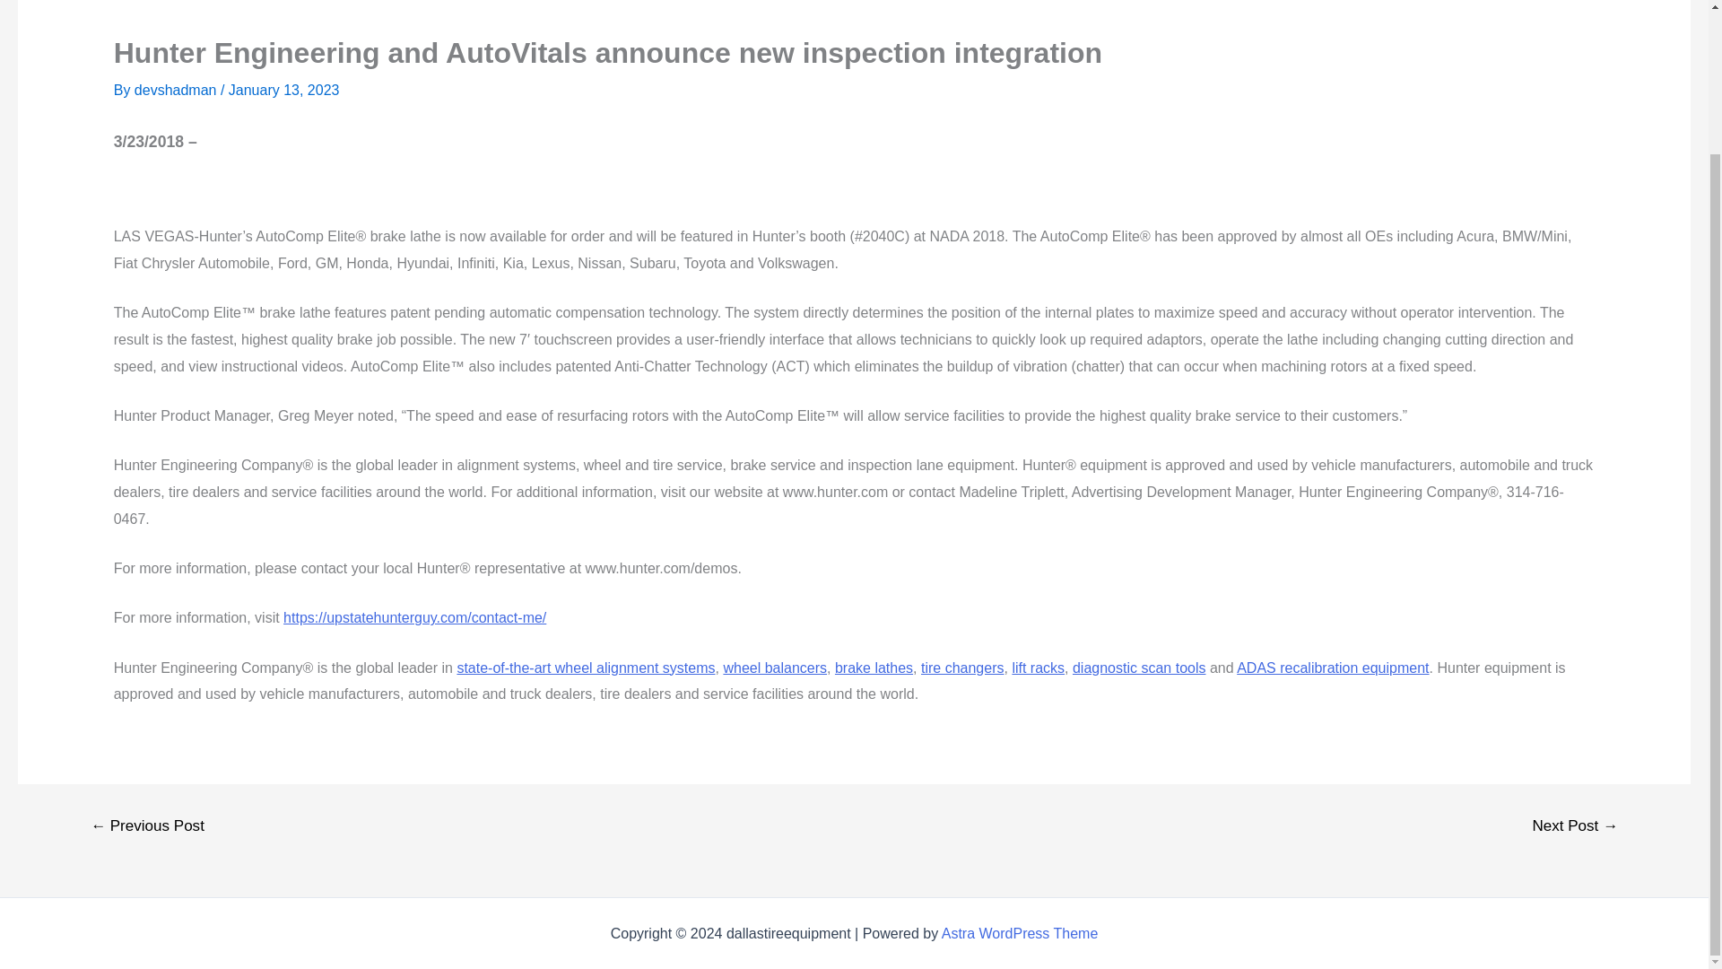 The width and height of the screenshot is (1722, 969). What do you see at coordinates (962, 668) in the screenshot?
I see `tire changers` at bounding box center [962, 668].